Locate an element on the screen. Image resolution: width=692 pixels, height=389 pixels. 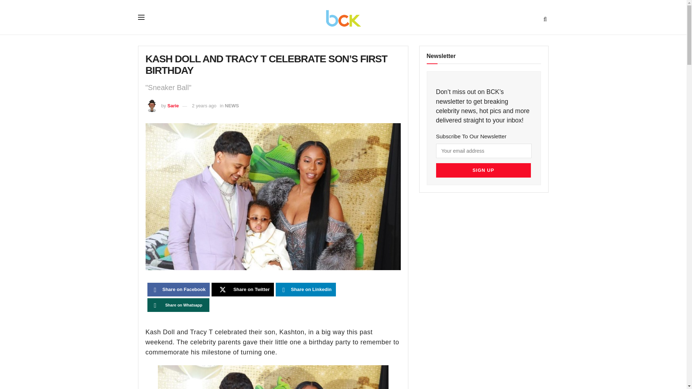
Share on Whatsapp is located at coordinates (178, 305).